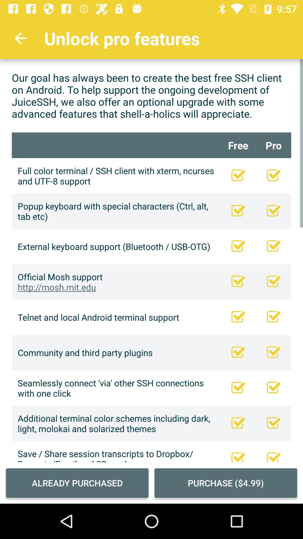  Describe the element at coordinates (77, 483) in the screenshot. I see `tap the icon below the save share session item` at that location.